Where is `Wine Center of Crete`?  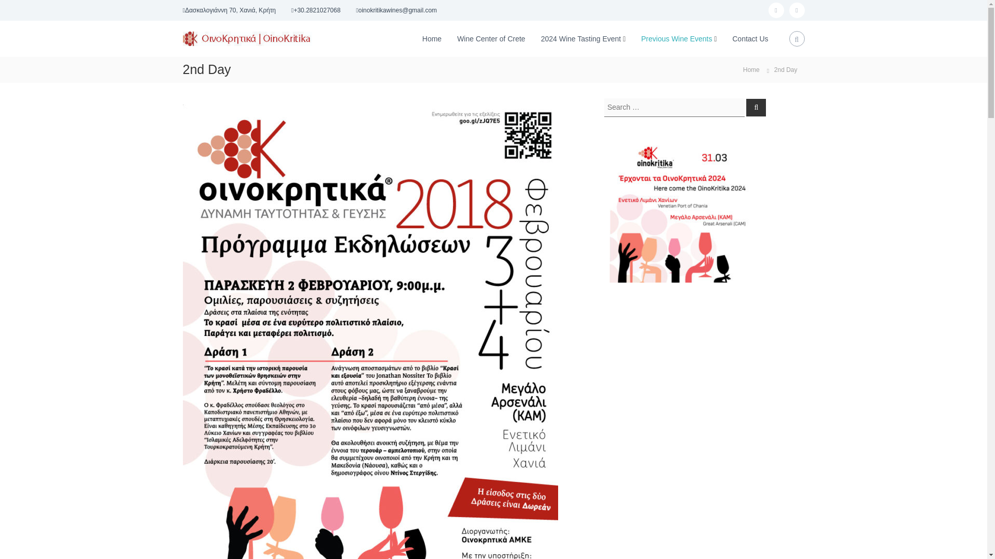
Wine Center of Crete is located at coordinates (491, 38).